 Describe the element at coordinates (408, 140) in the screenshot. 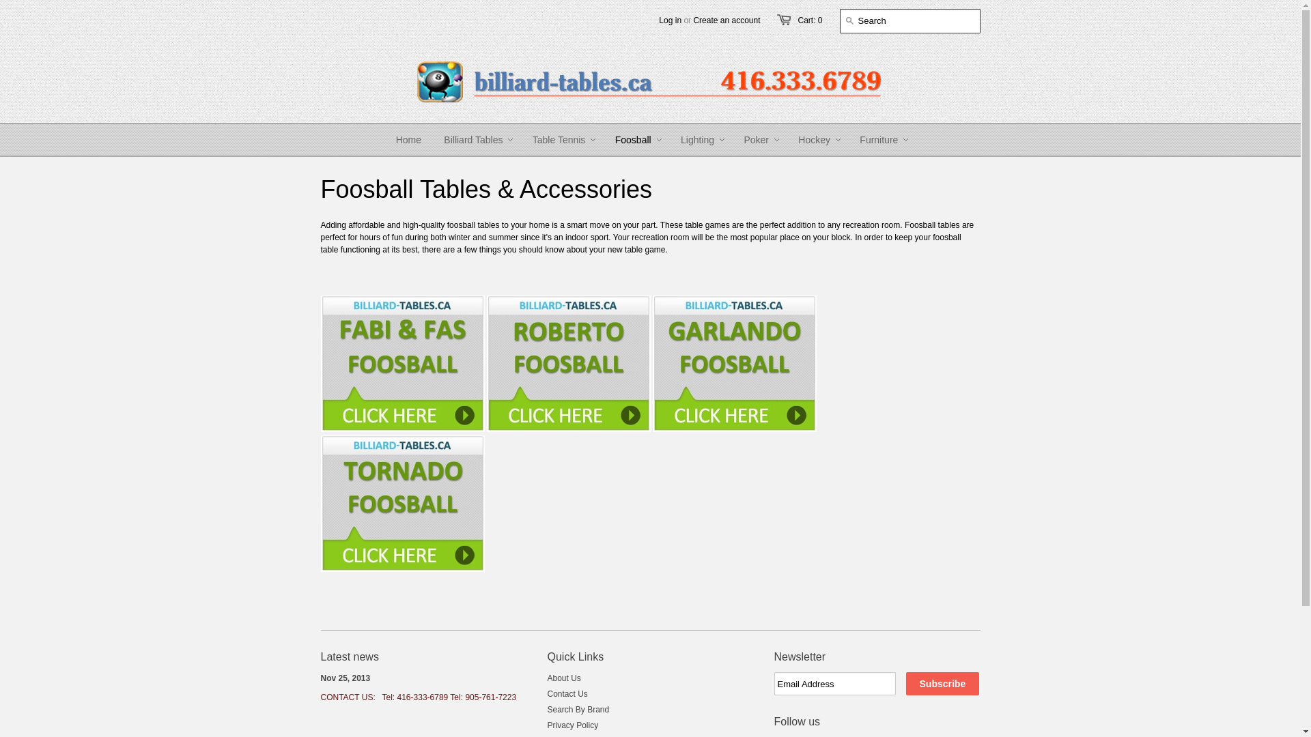

I see `Home` at that location.